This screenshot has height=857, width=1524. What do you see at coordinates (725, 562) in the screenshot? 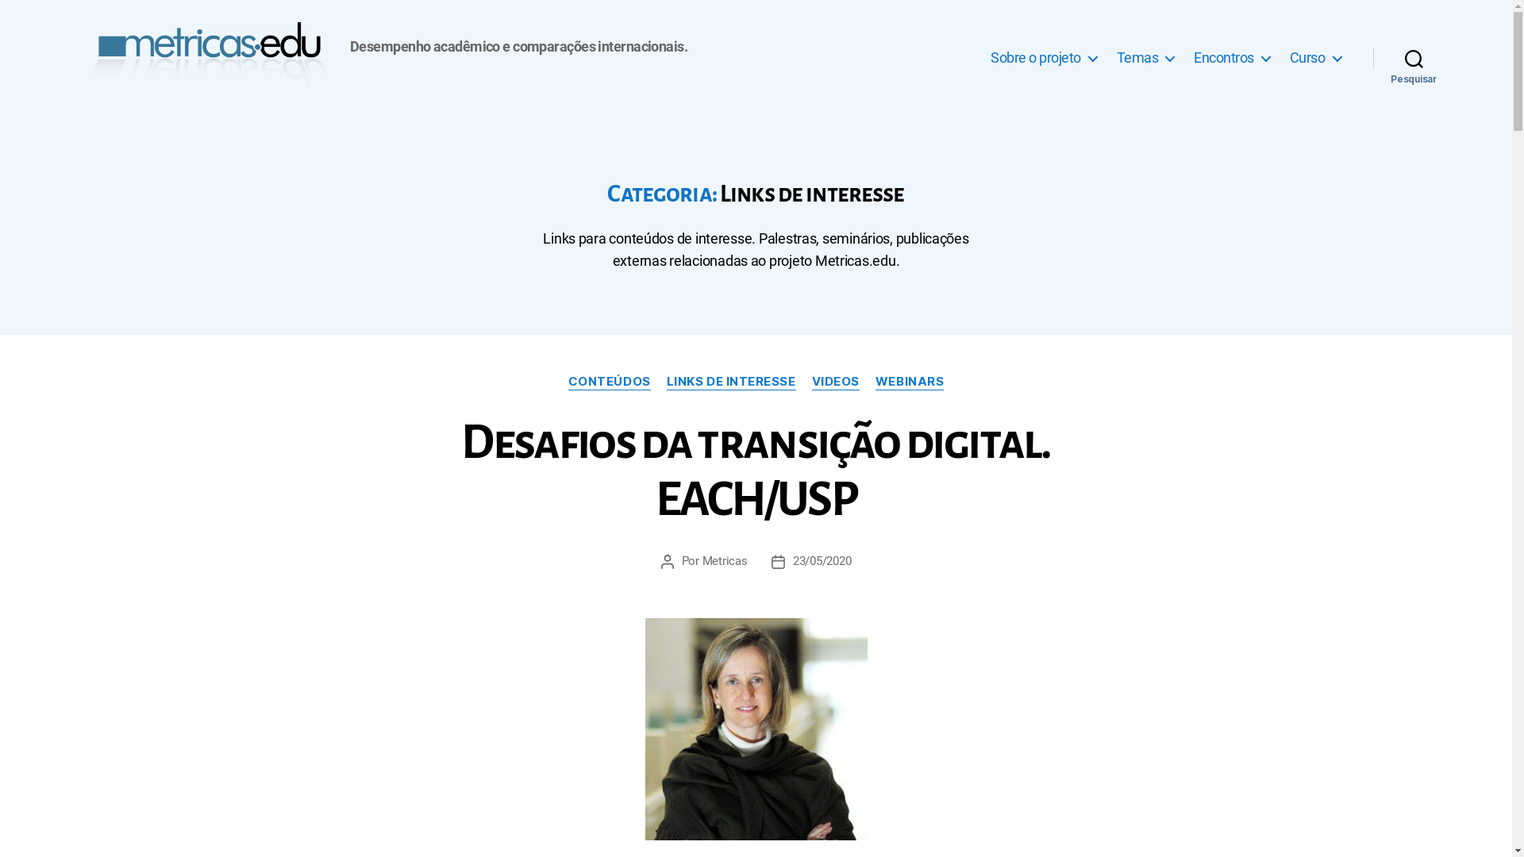
I see `Metricas` at bounding box center [725, 562].